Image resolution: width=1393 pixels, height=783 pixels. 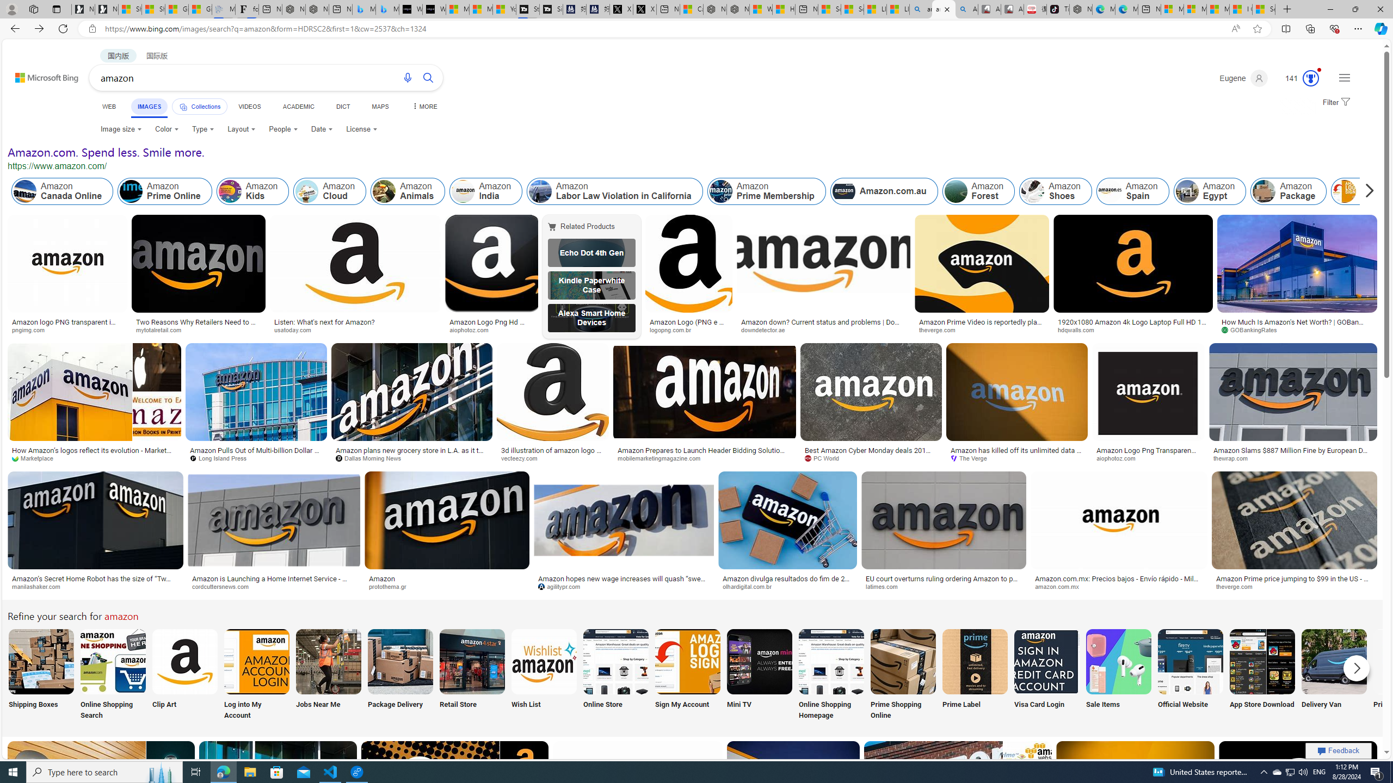 What do you see at coordinates (149, 107) in the screenshot?
I see `IMAGES` at bounding box center [149, 107].